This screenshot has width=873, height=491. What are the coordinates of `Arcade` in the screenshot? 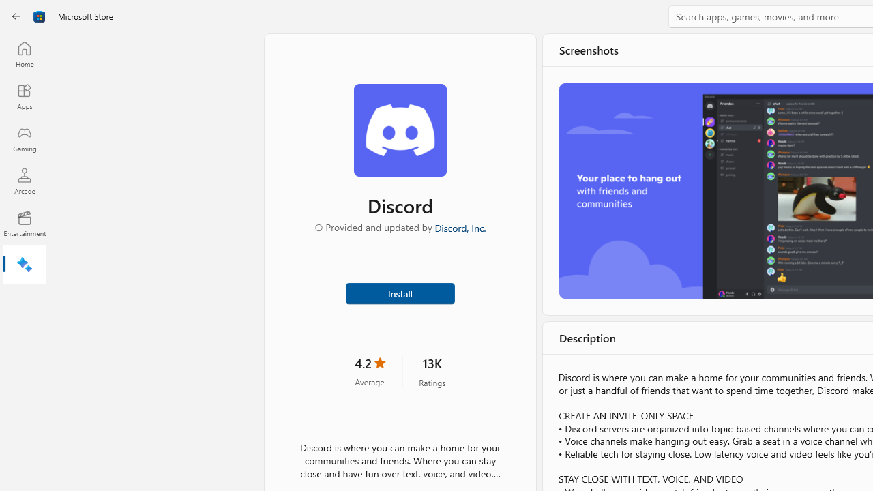 It's located at (25, 181).